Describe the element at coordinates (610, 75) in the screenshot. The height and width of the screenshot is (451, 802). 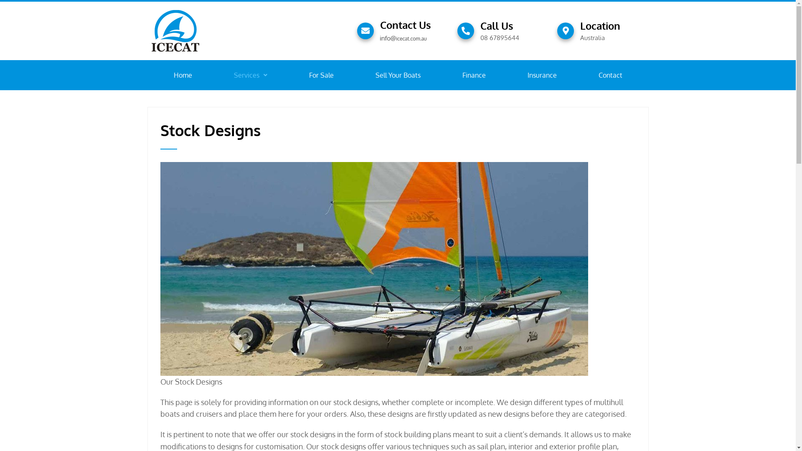
I see `Contact` at that location.